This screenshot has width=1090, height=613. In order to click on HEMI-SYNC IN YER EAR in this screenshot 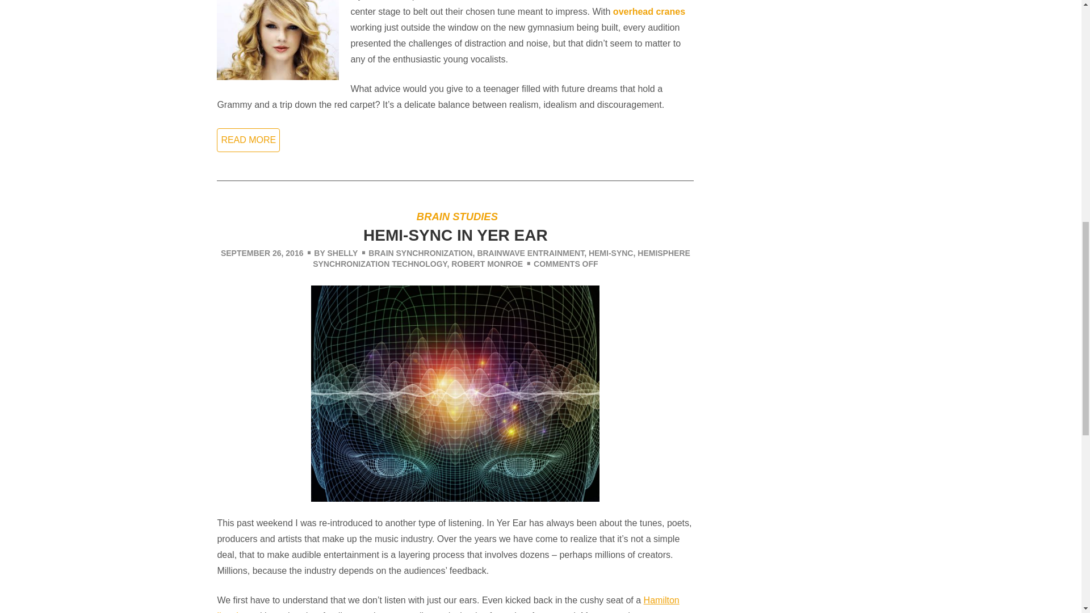, I will do `click(455, 235)`.